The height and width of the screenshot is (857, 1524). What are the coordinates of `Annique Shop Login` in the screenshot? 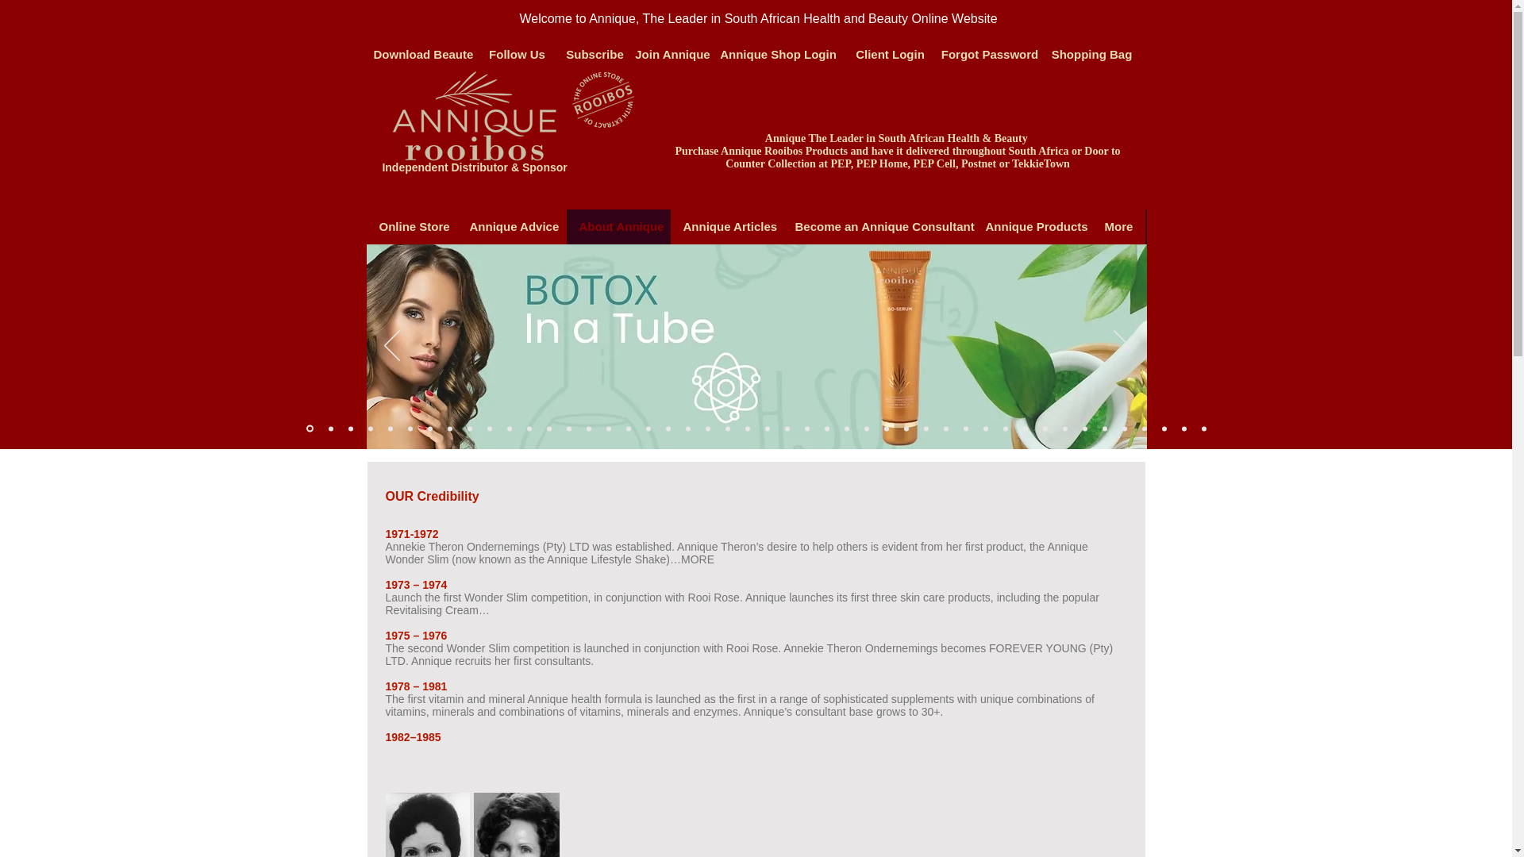 It's located at (778, 54).